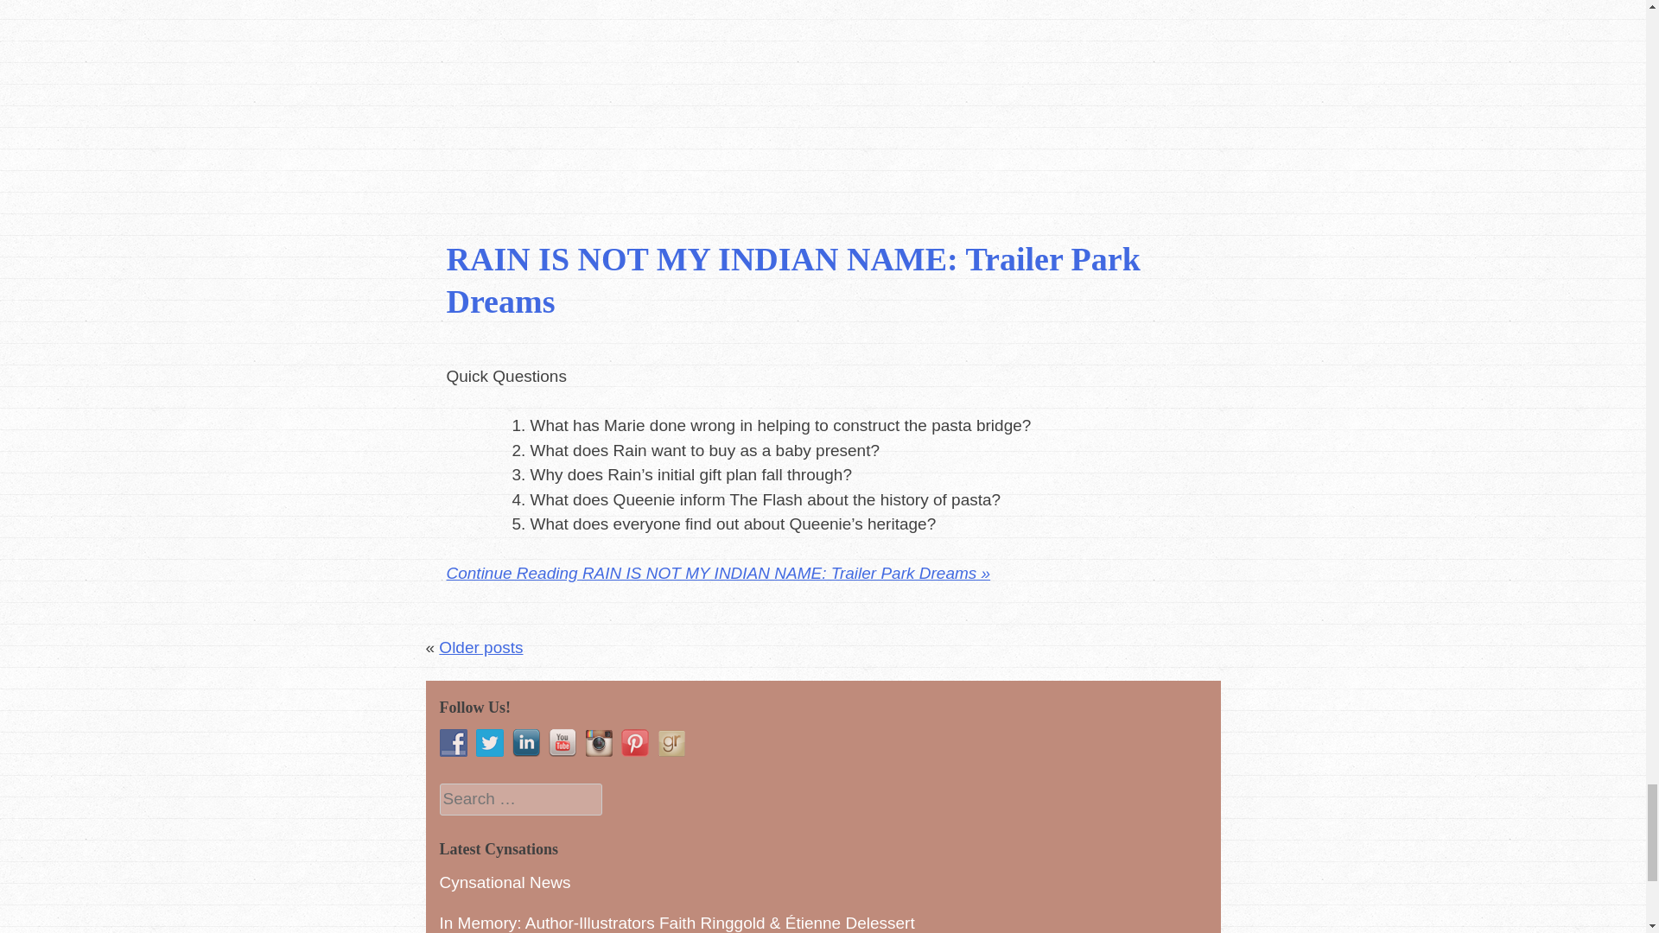 The width and height of the screenshot is (1659, 933). What do you see at coordinates (793, 280) in the screenshot?
I see `RAIN IS NOT MY INDIAN NAME: Trailer Park Dreams` at bounding box center [793, 280].